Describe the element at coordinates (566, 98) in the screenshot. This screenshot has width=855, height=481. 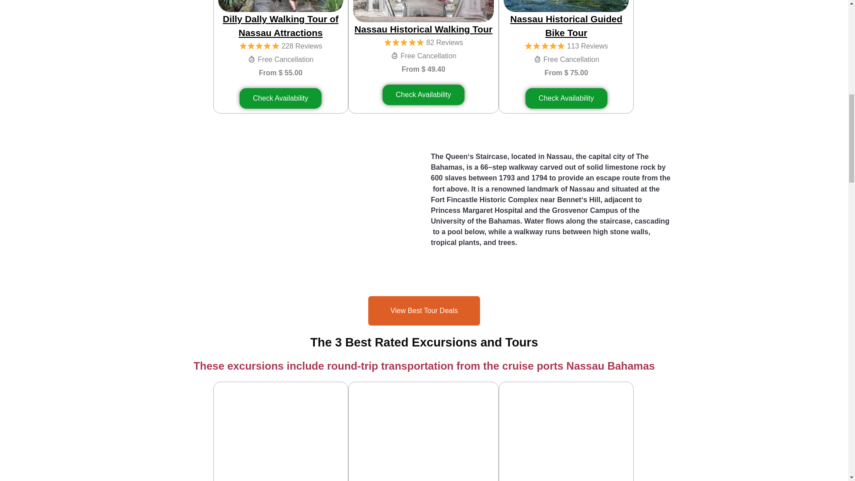
I see `Check Availability` at that location.